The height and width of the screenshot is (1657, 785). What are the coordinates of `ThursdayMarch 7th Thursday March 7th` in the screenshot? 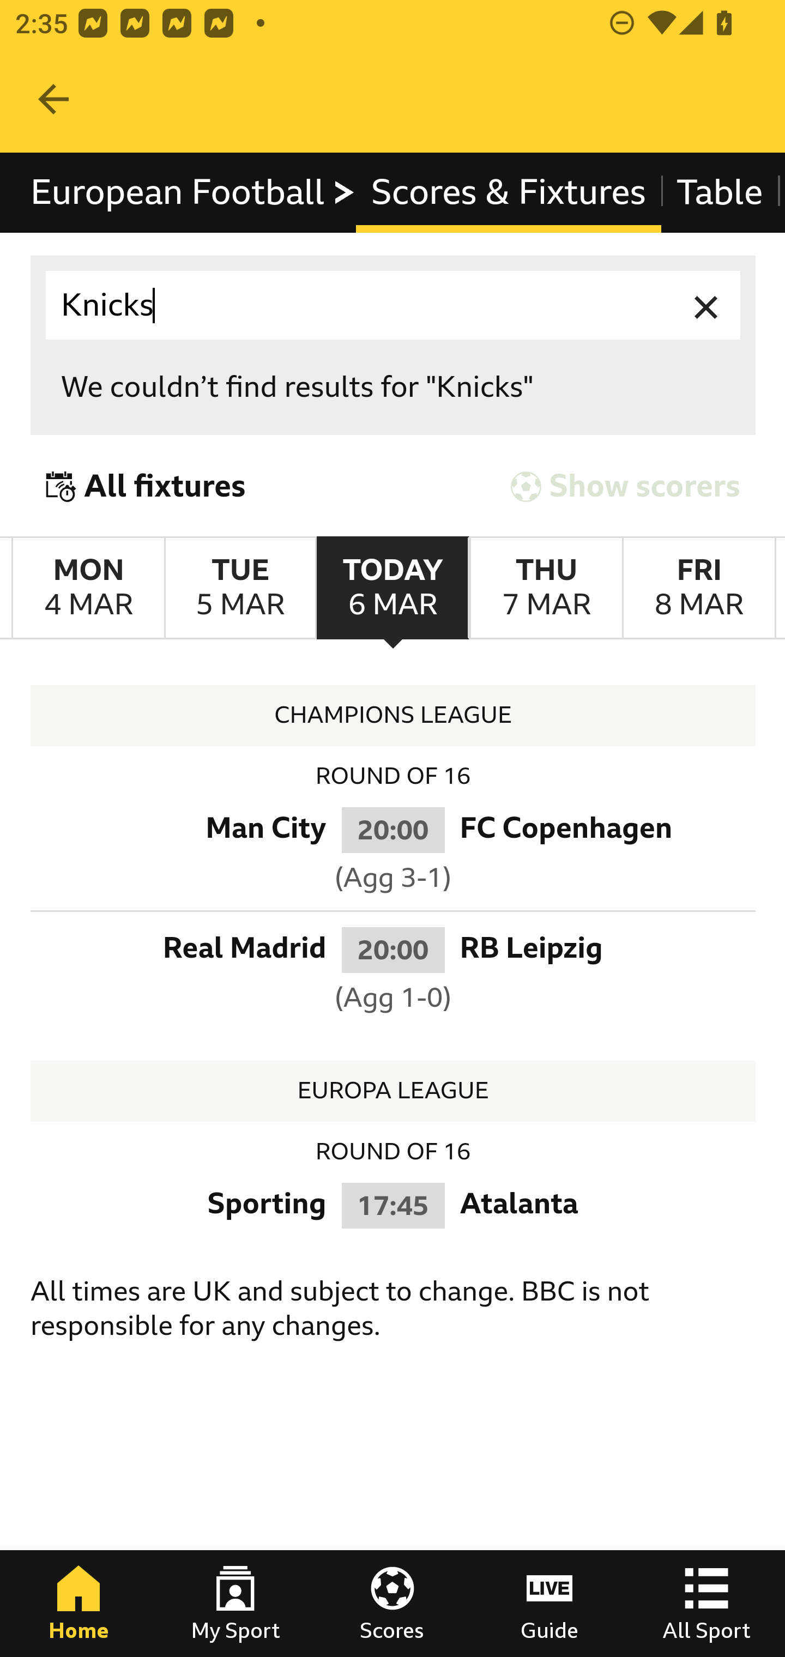 It's located at (545, 589).